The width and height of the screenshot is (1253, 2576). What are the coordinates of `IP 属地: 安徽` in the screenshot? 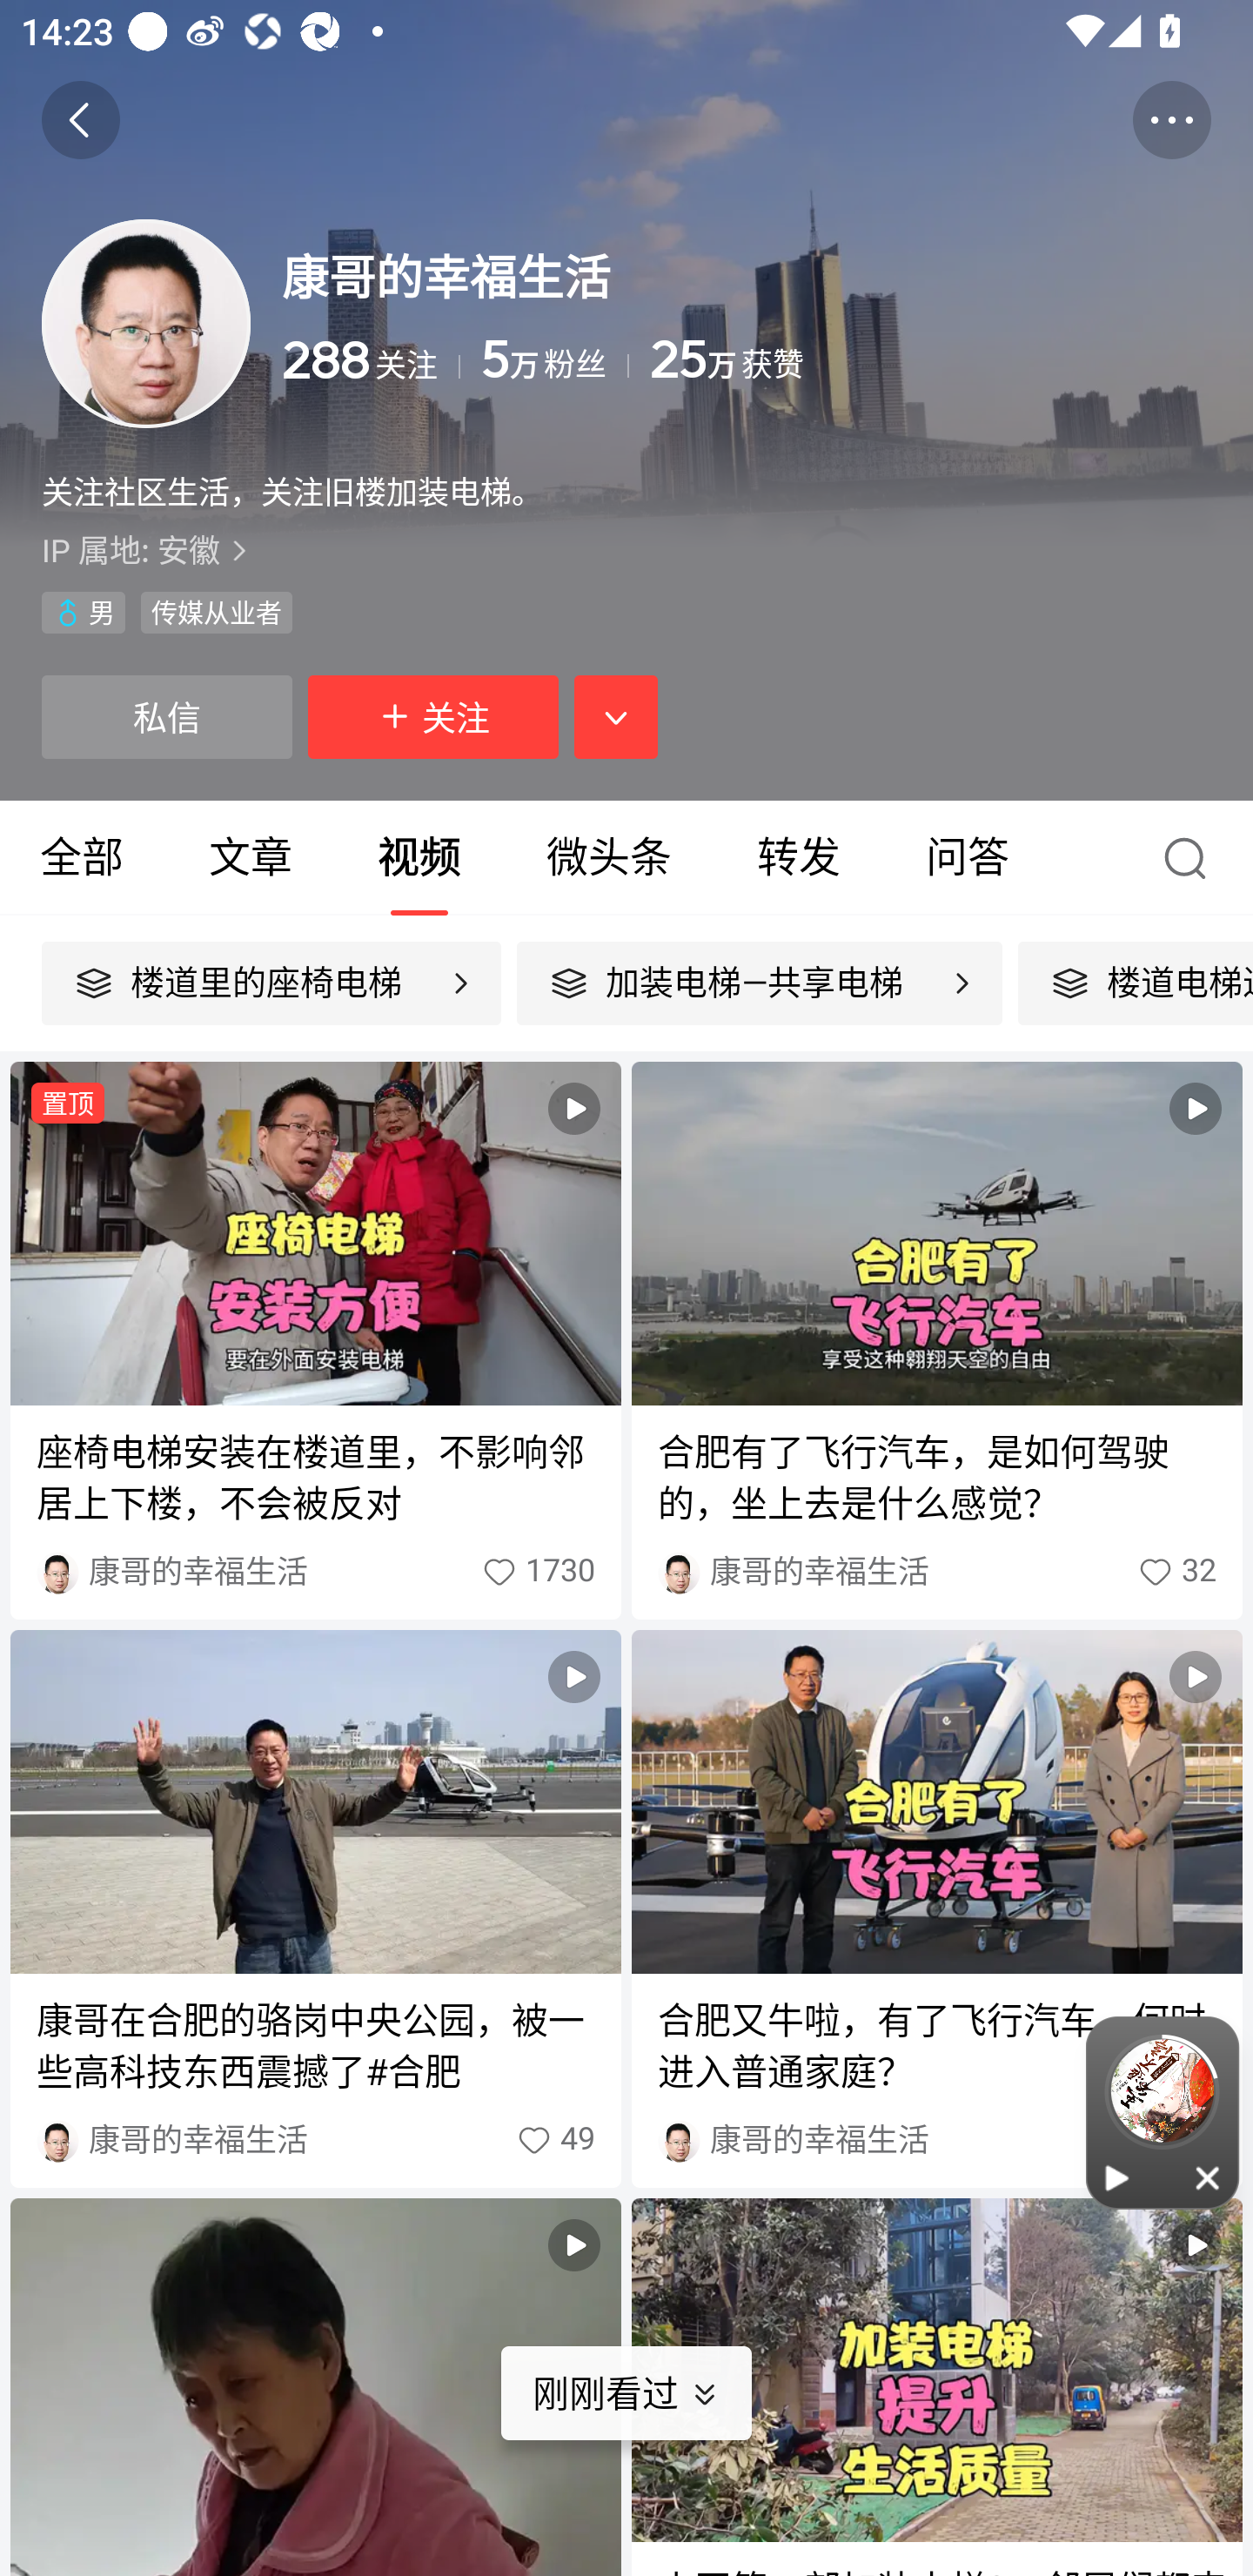 It's located at (626, 550).